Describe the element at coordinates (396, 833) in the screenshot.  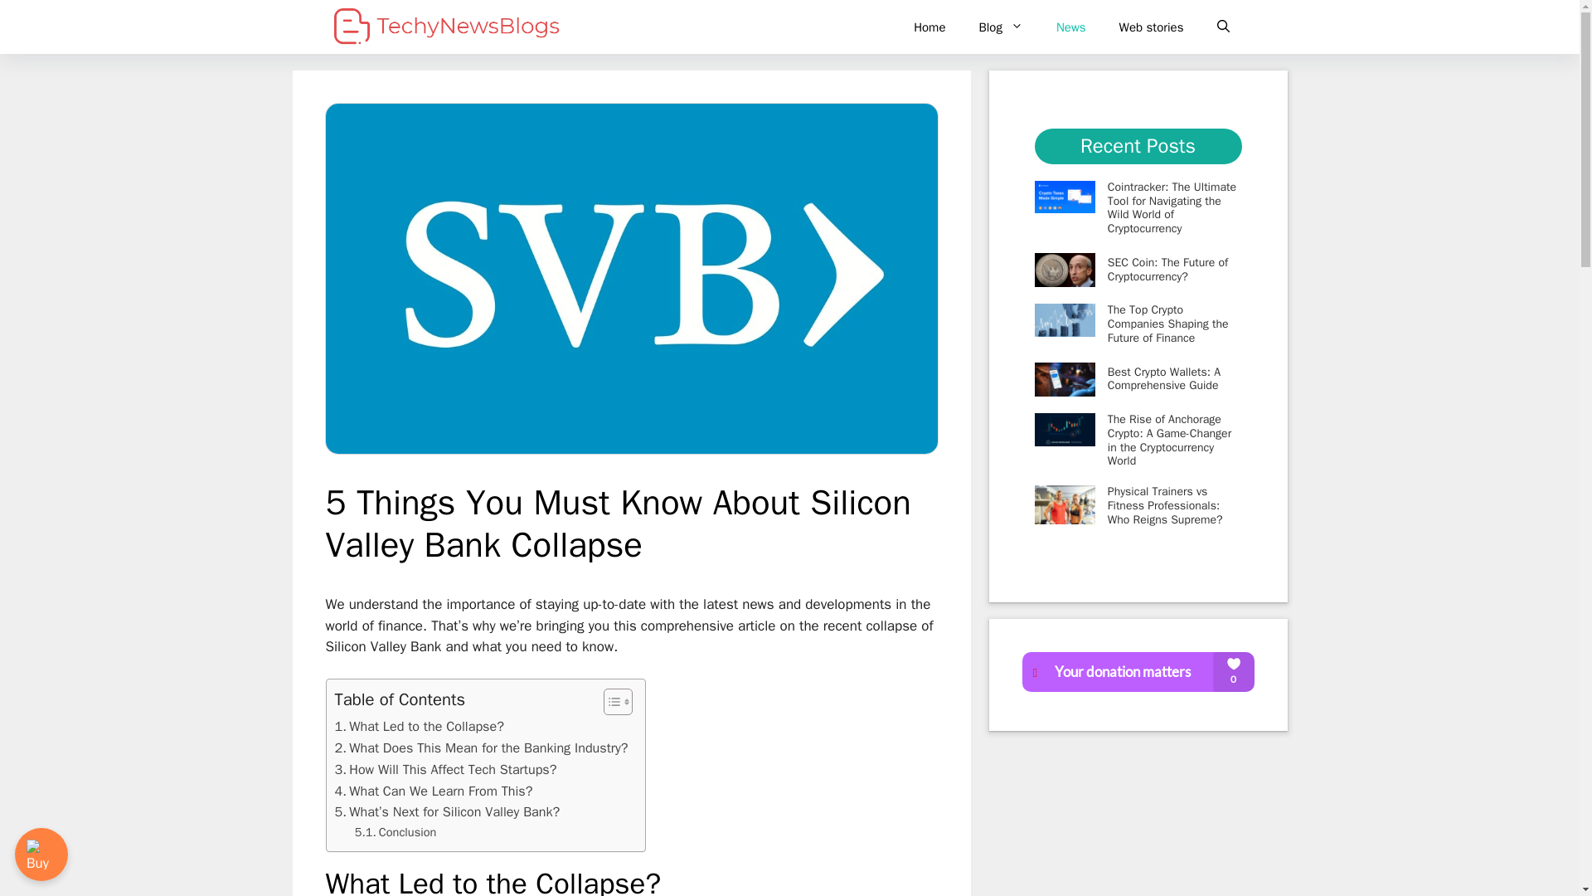
I see `Conclusion` at that location.